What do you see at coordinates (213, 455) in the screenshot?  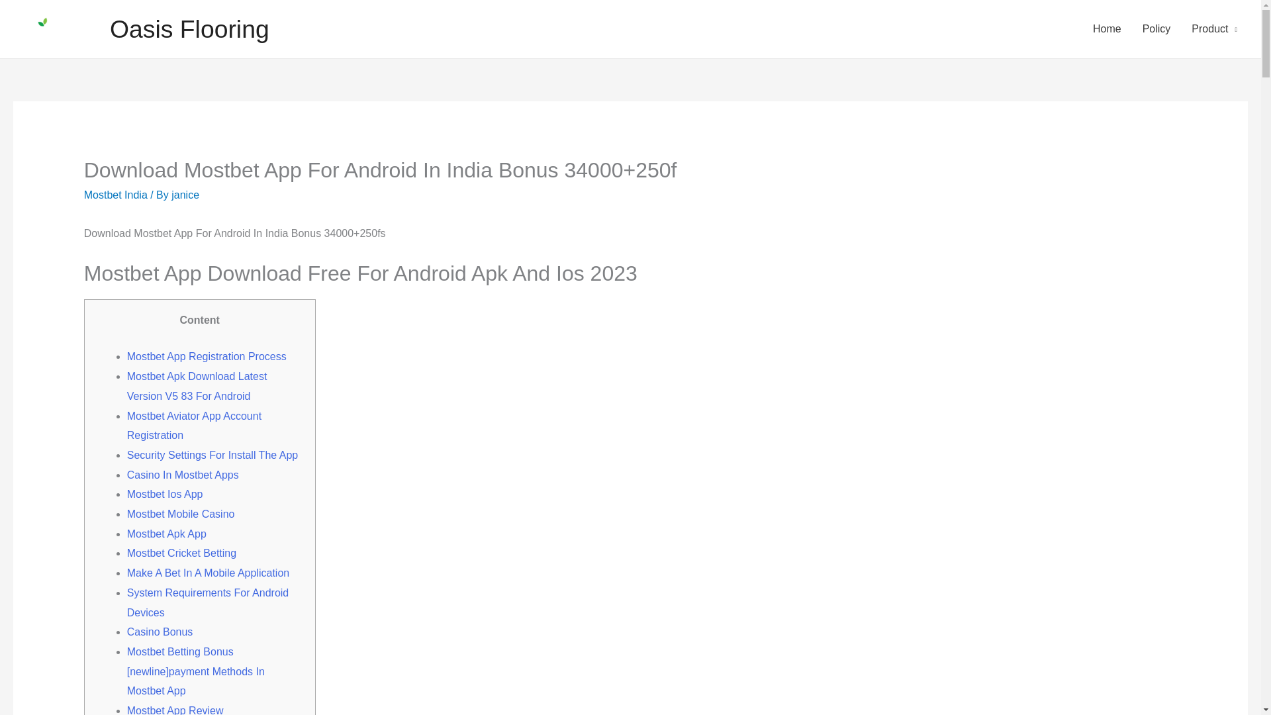 I see `Security Settings For Install The App` at bounding box center [213, 455].